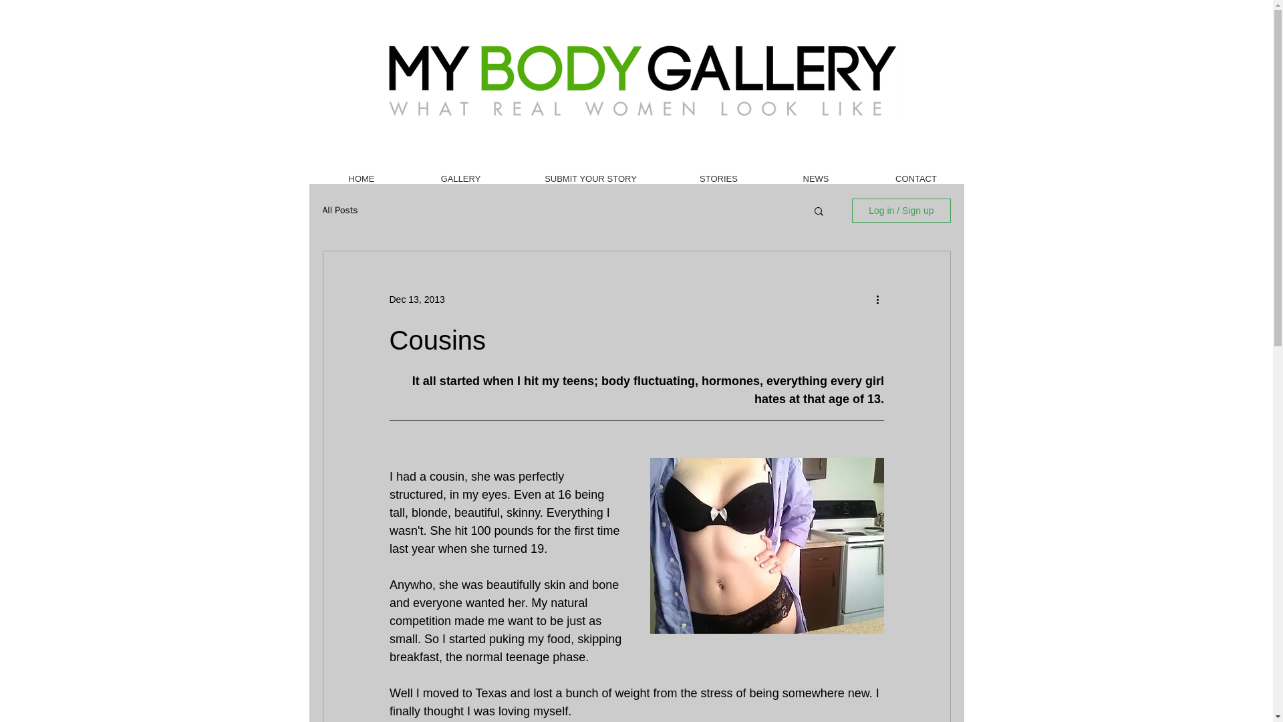 The image size is (1283, 722). Describe the element at coordinates (719, 178) in the screenshot. I see `STORIES` at that location.